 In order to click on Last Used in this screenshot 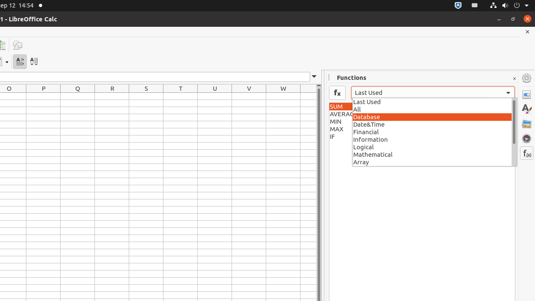, I will do `click(435, 101)`.